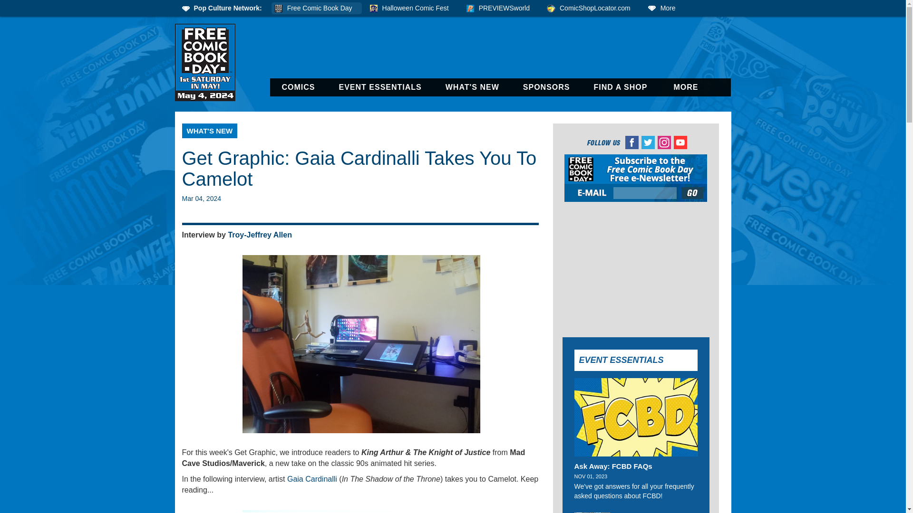  I want to click on 3rd party ad content, so click(635, 268).